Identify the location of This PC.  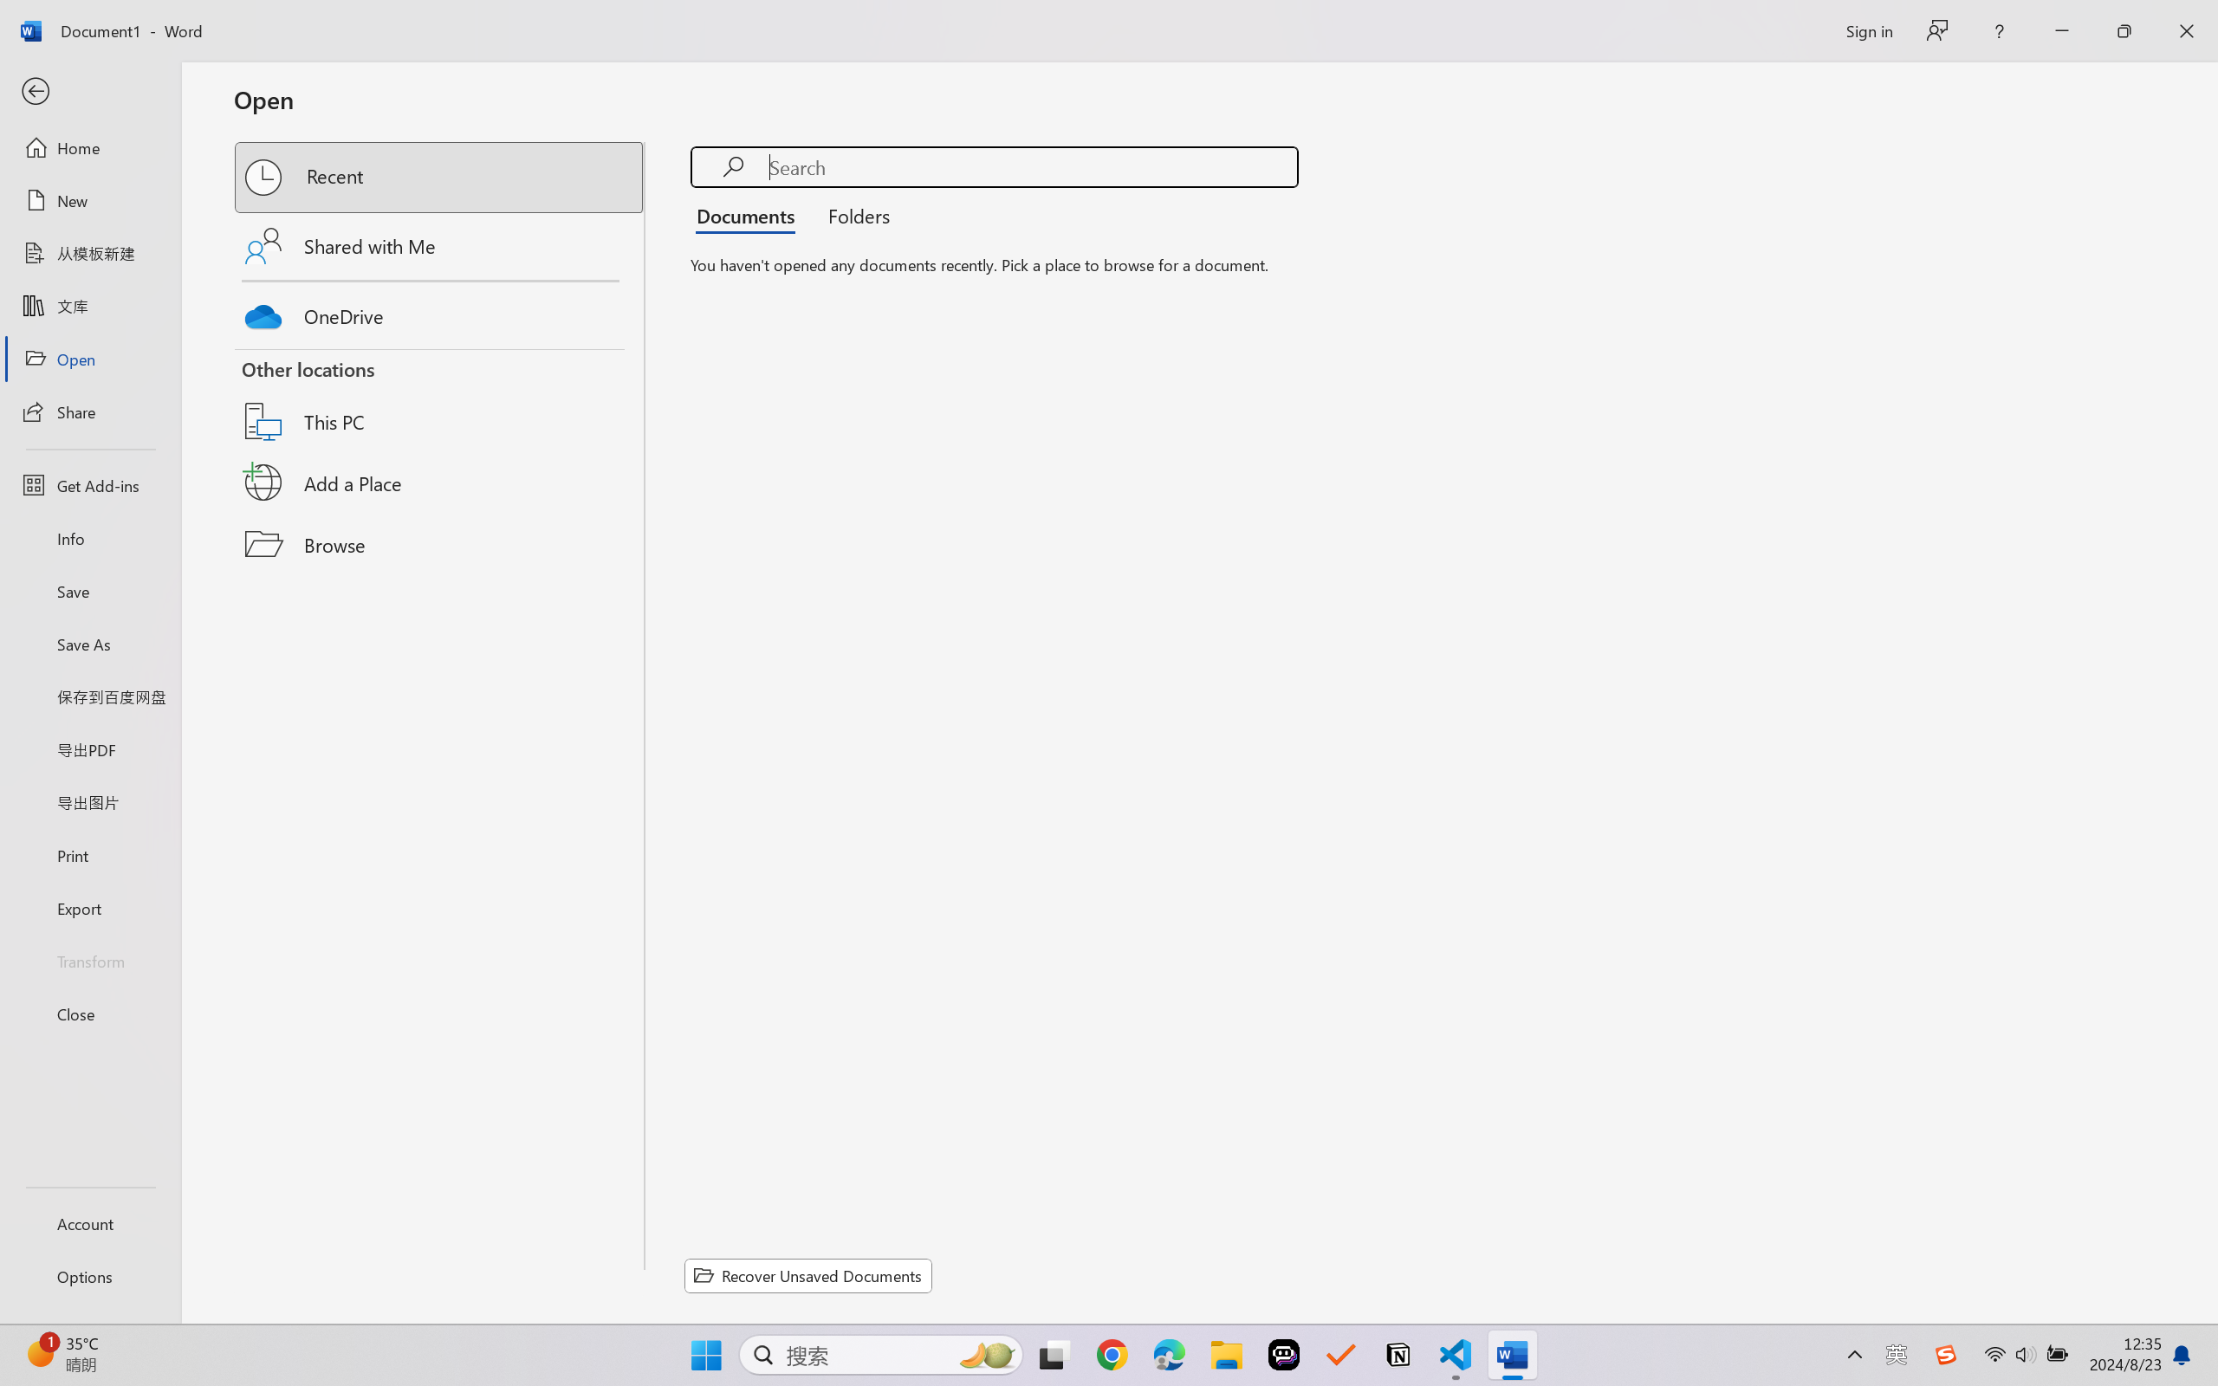
(440, 398).